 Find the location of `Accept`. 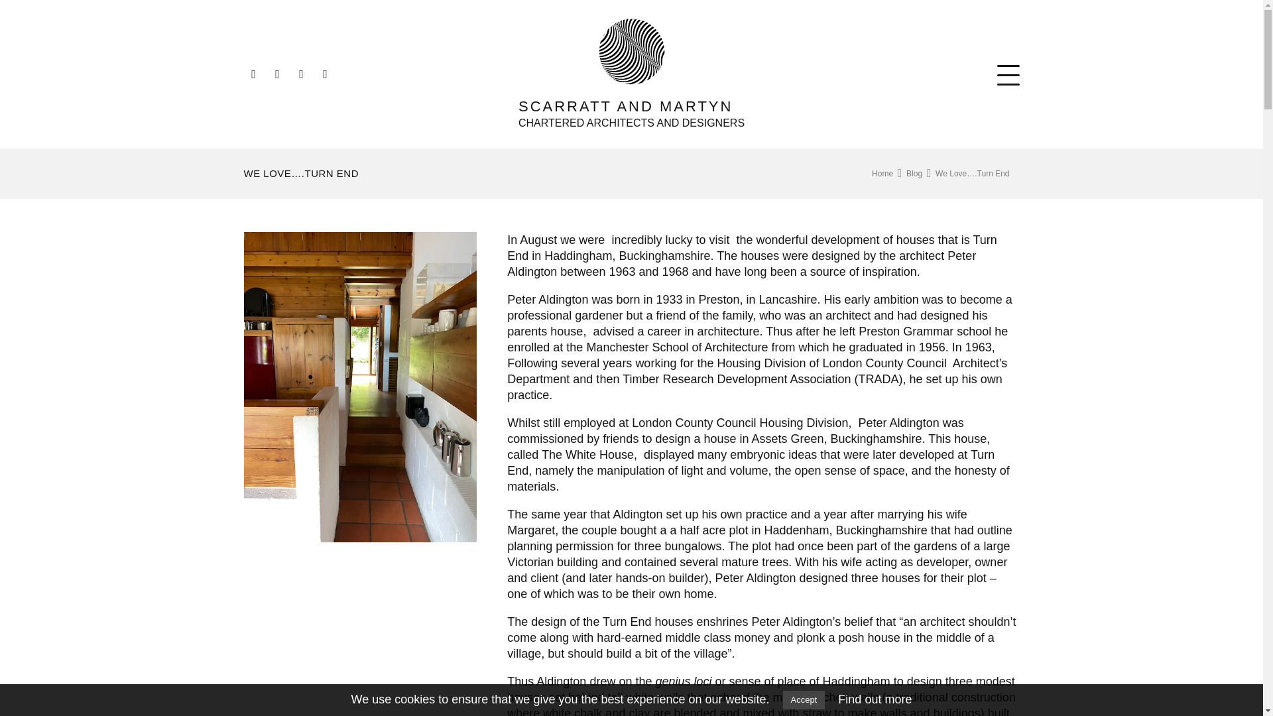

Accept is located at coordinates (914, 173).